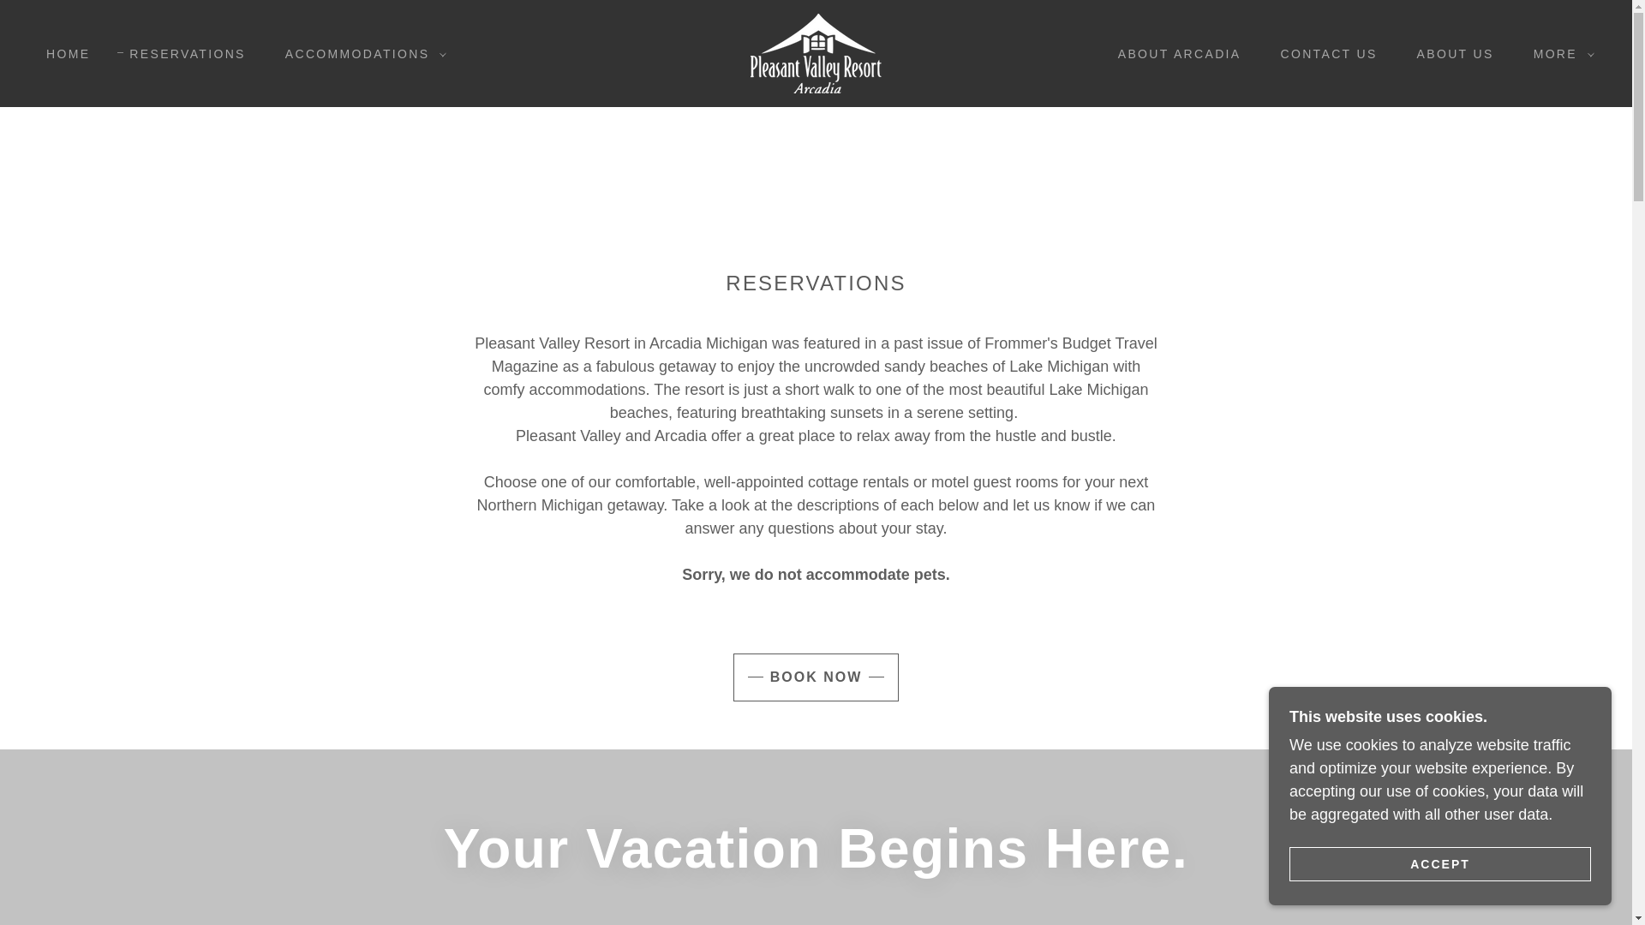 Image resolution: width=1645 pixels, height=925 pixels. I want to click on HOME, so click(62, 53).